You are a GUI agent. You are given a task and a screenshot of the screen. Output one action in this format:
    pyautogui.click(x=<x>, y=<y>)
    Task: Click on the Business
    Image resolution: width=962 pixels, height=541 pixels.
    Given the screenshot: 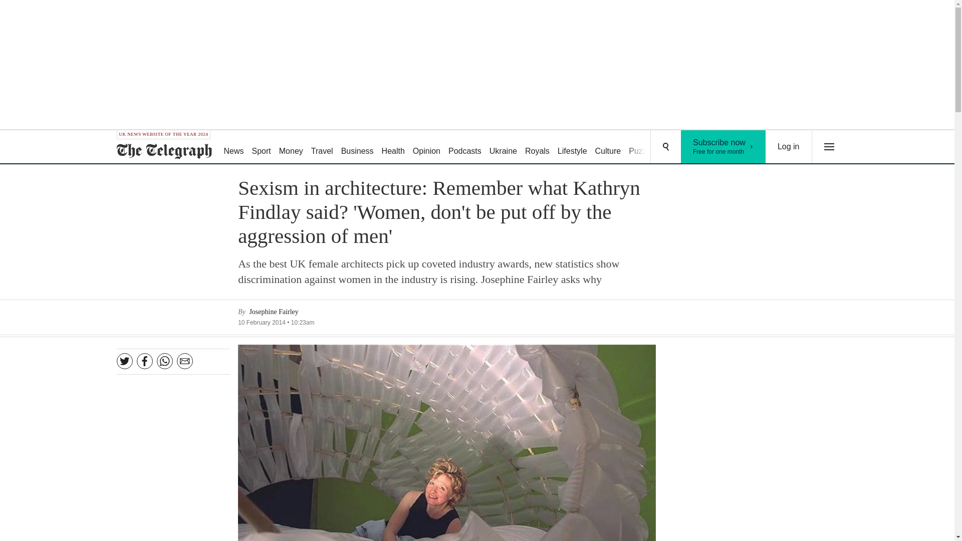 What is the action you would take?
    pyautogui.click(x=358, y=147)
    